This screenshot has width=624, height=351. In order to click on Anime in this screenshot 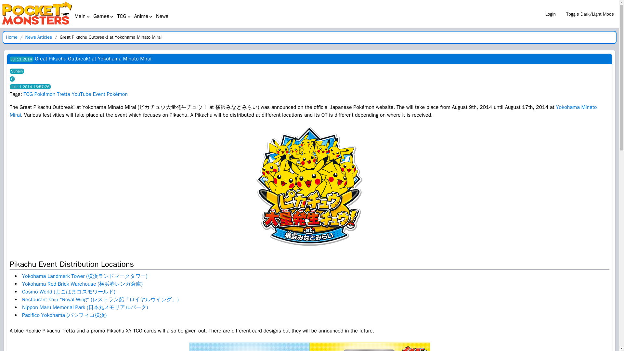, I will do `click(144, 16)`.